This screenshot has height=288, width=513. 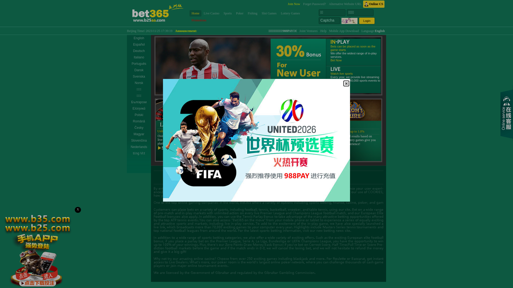 I want to click on Agent Partnership, so click(x=269, y=175).